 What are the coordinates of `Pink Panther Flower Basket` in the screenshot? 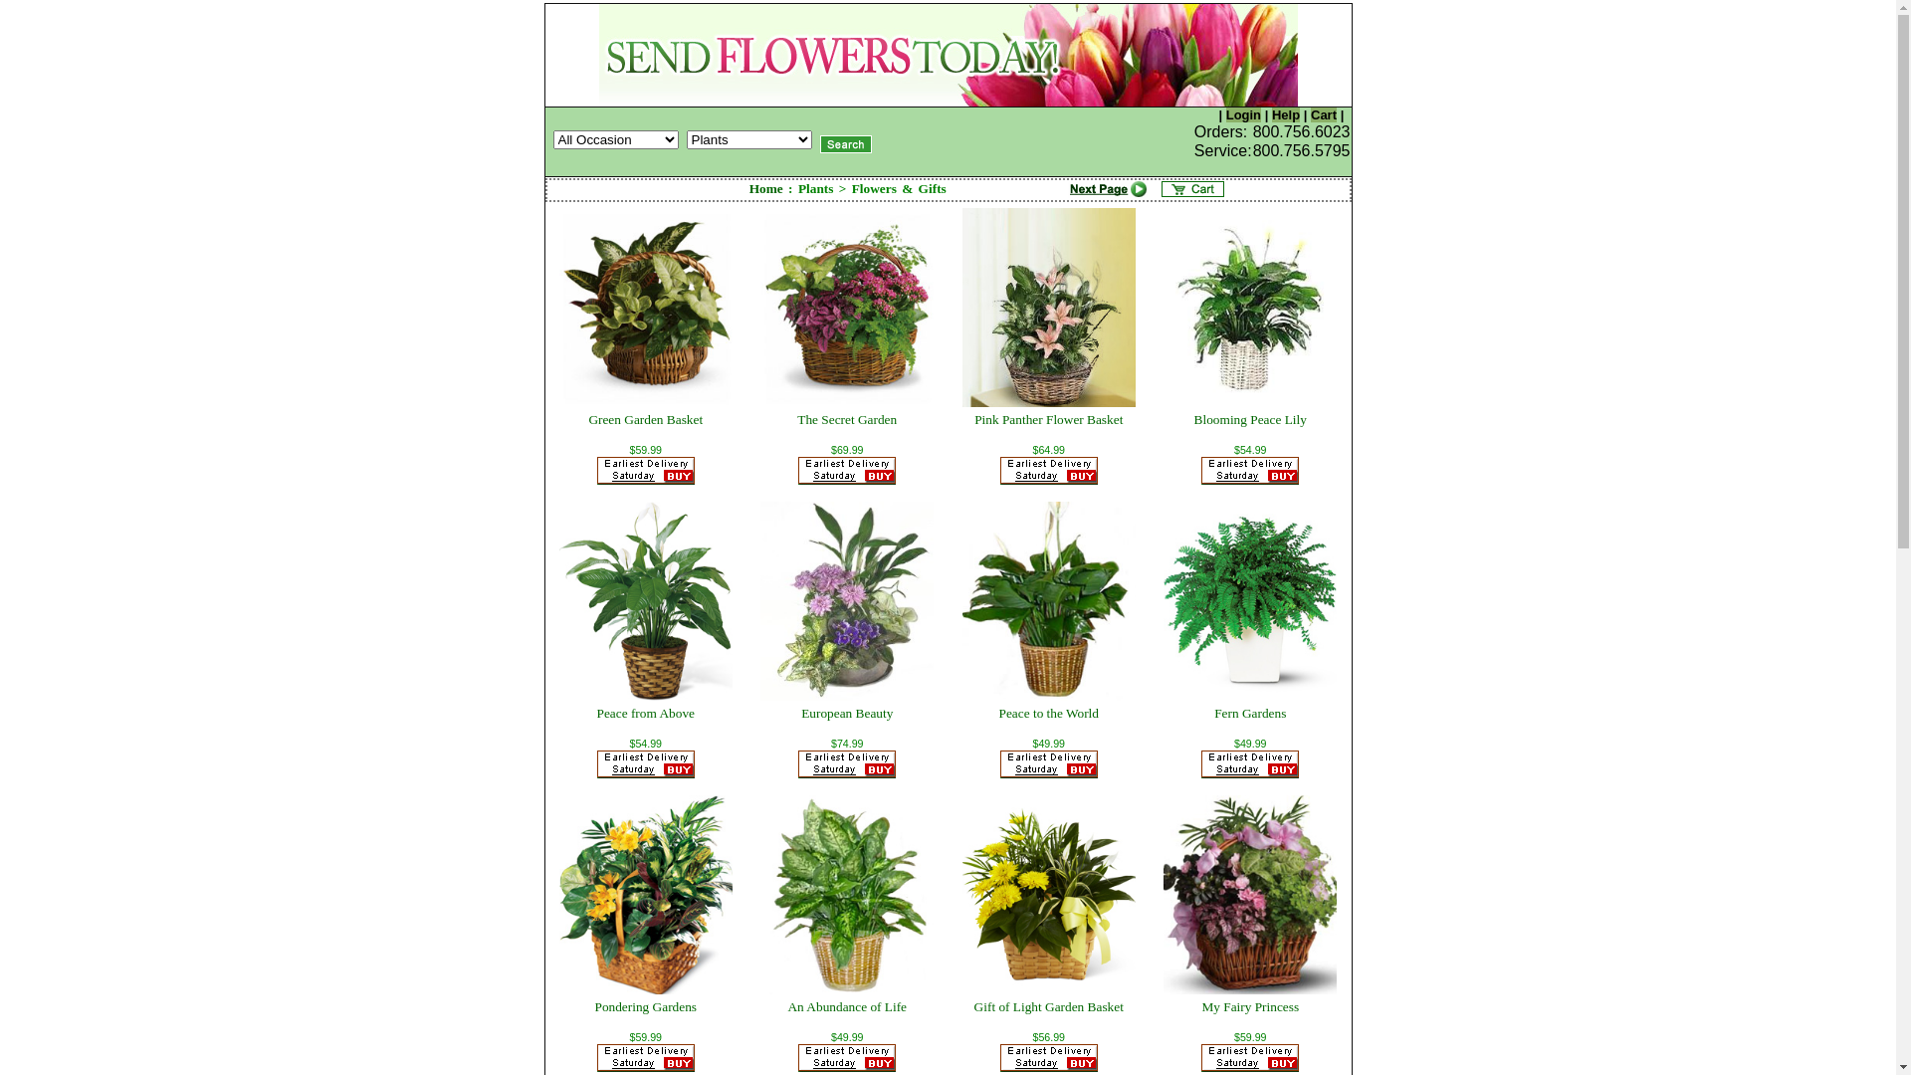 It's located at (1049, 420).